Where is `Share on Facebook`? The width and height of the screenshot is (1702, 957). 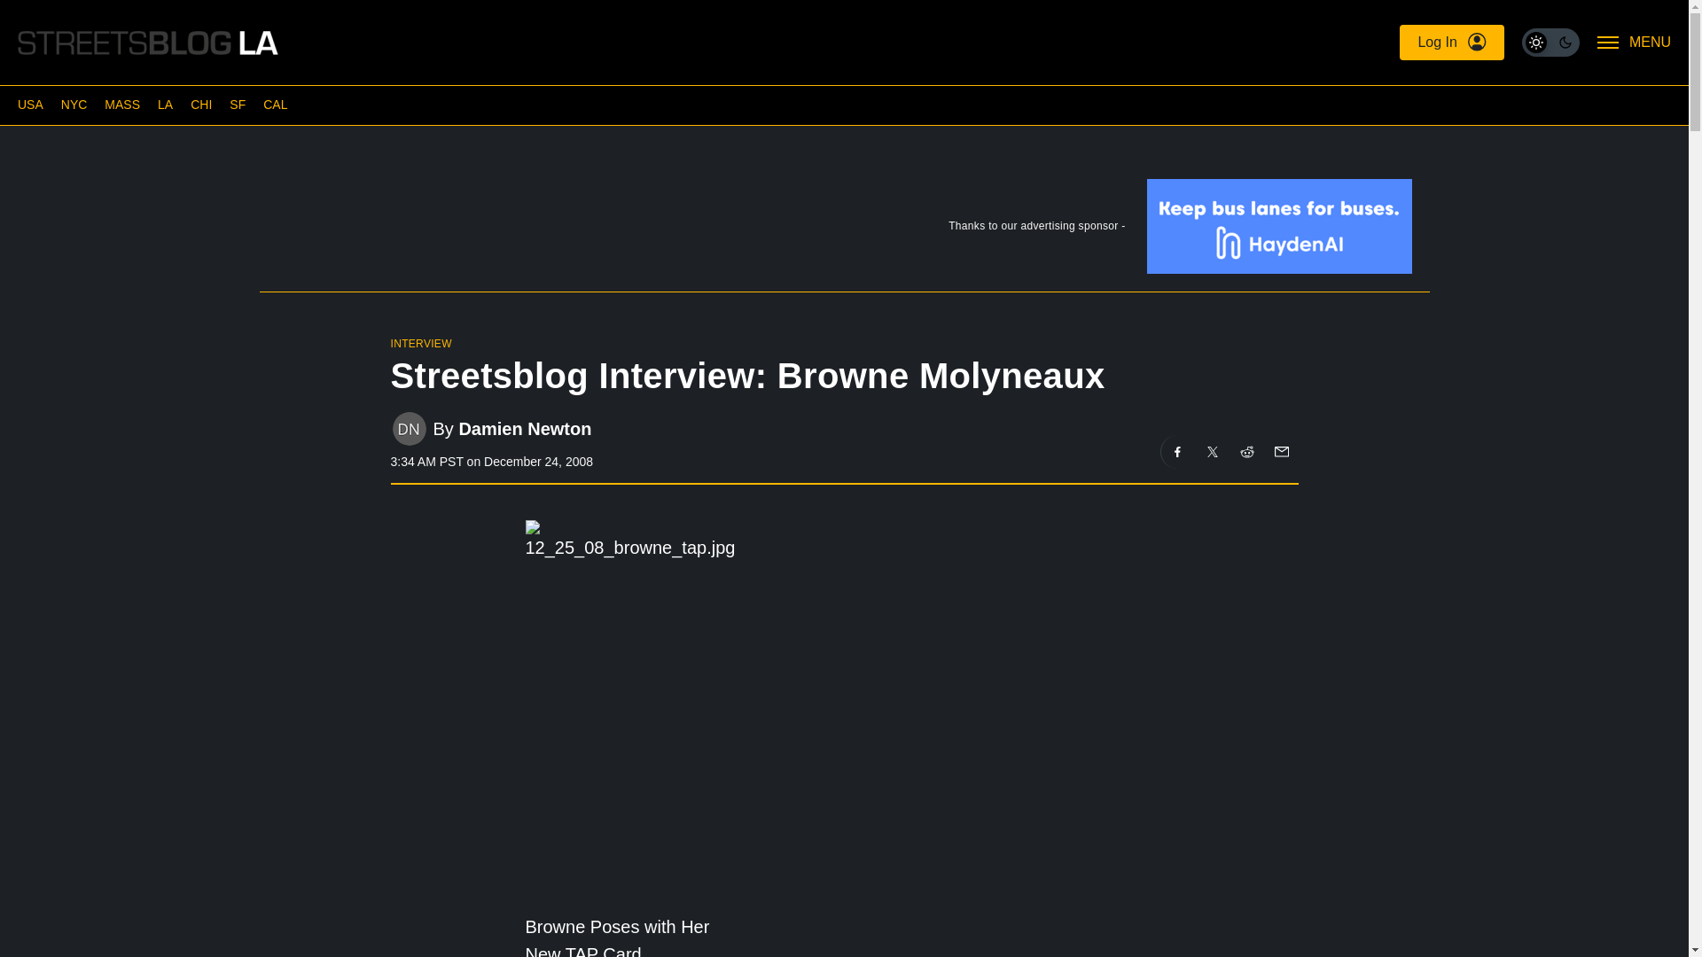
Share on Facebook is located at coordinates (1177, 452).